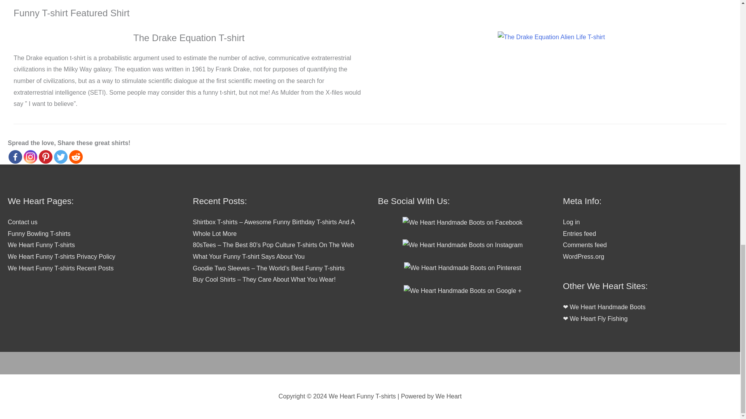  What do you see at coordinates (60, 268) in the screenshot?
I see `We Heart Funny T-shirts Recent Posts` at bounding box center [60, 268].